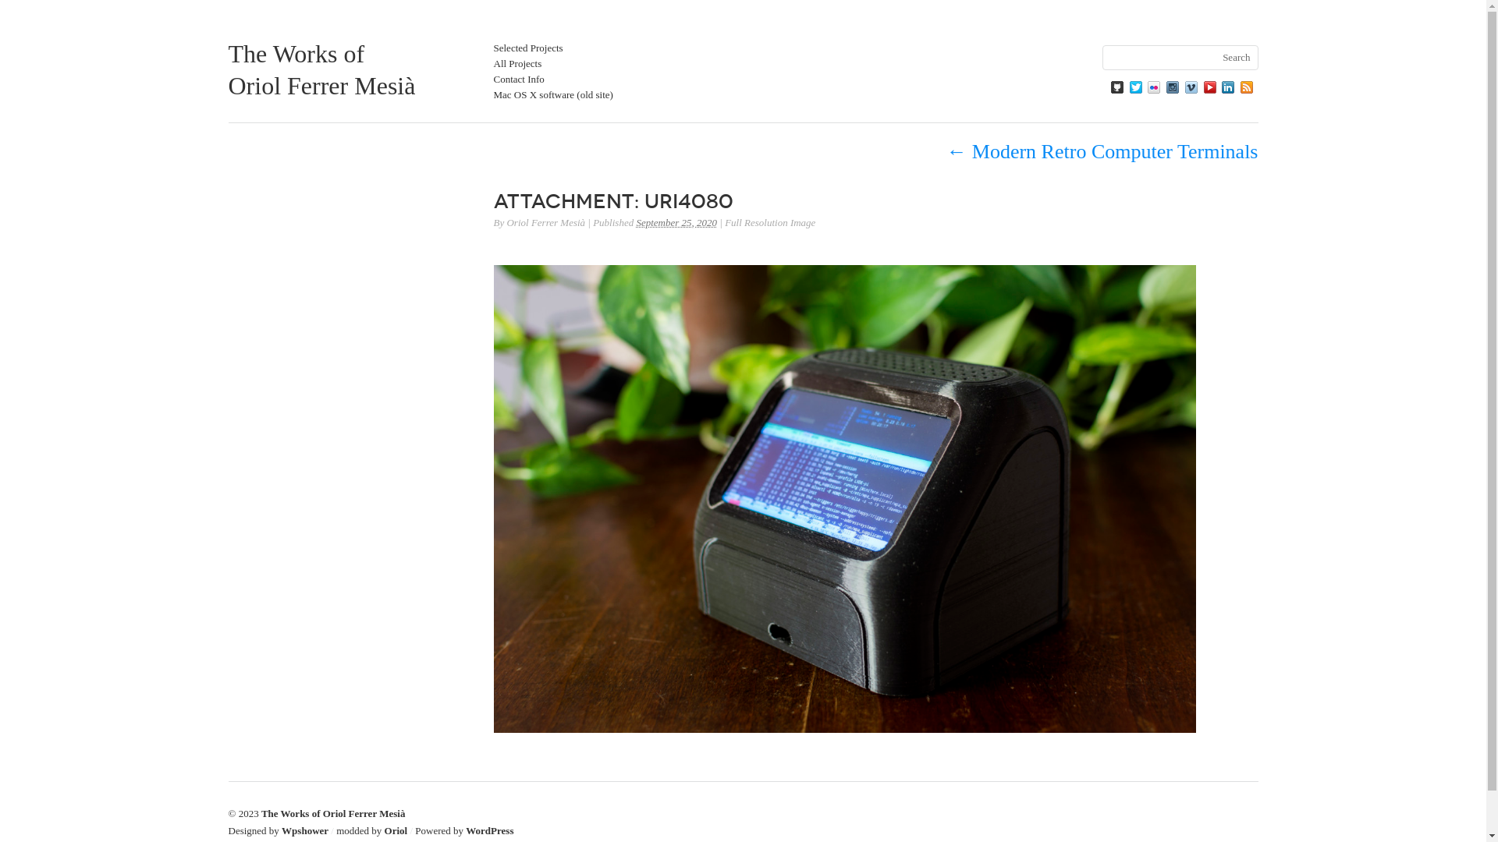 This screenshot has width=1498, height=842. Describe the element at coordinates (518, 80) in the screenshot. I see `Contact Info` at that location.